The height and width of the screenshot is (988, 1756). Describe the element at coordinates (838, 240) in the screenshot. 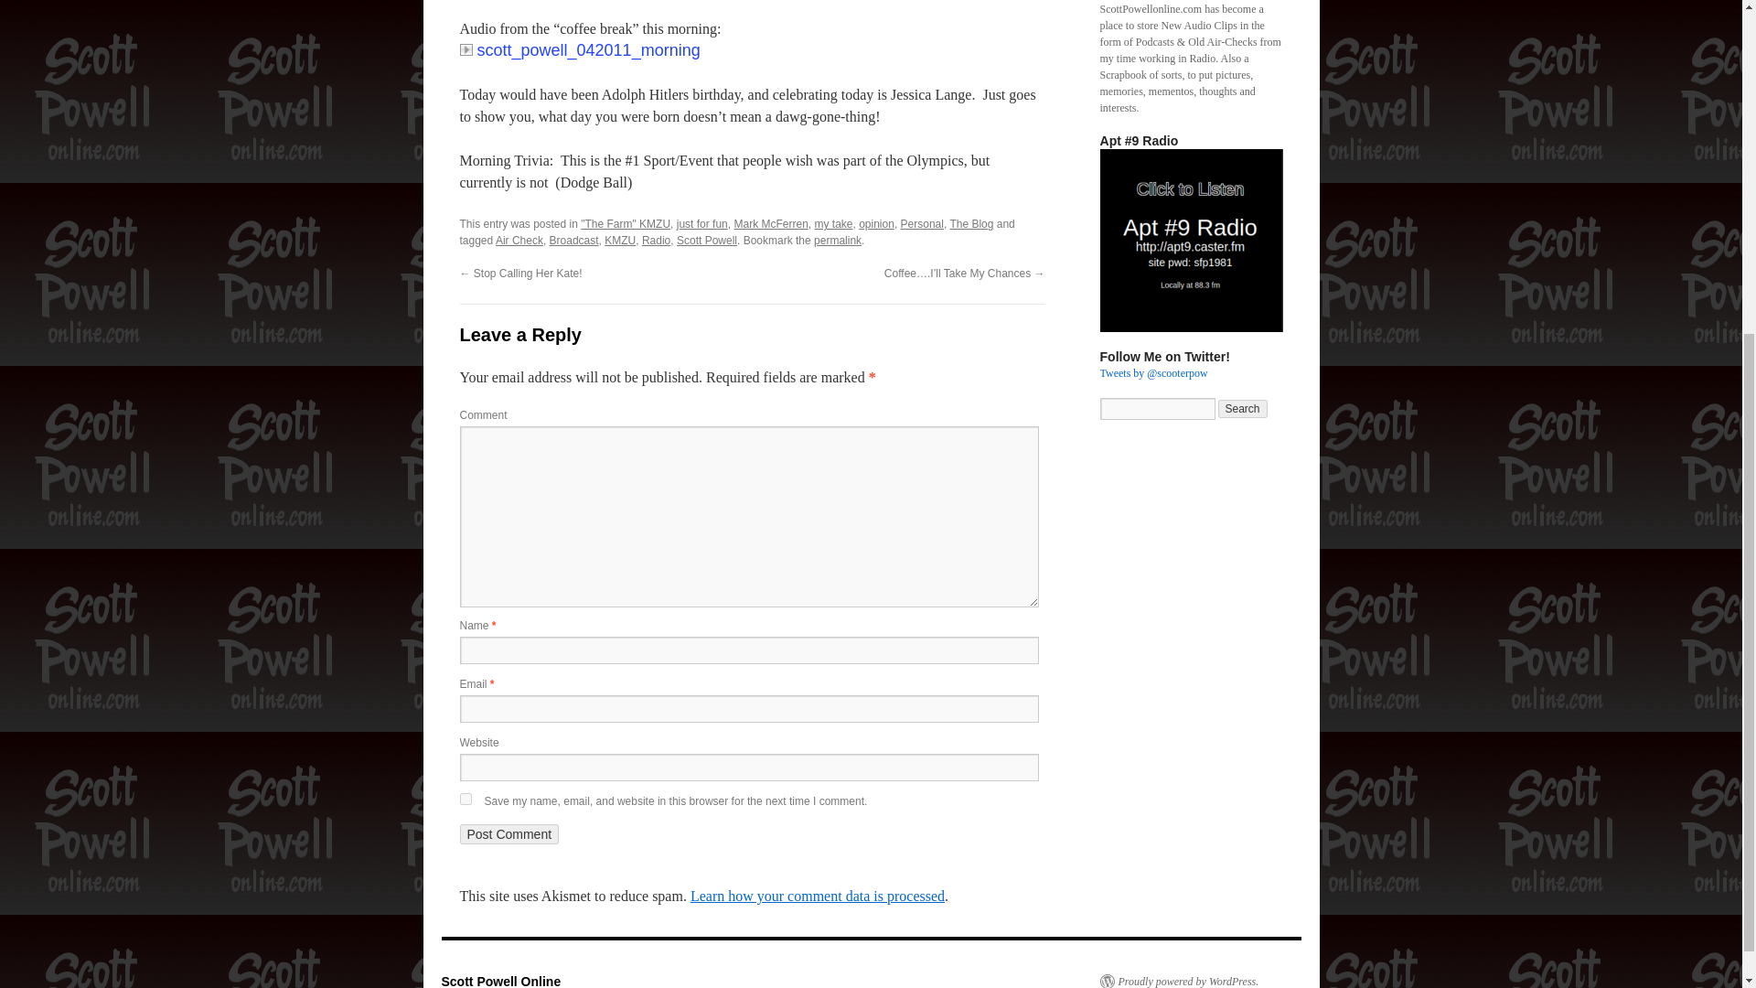

I see `permalink` at that location.